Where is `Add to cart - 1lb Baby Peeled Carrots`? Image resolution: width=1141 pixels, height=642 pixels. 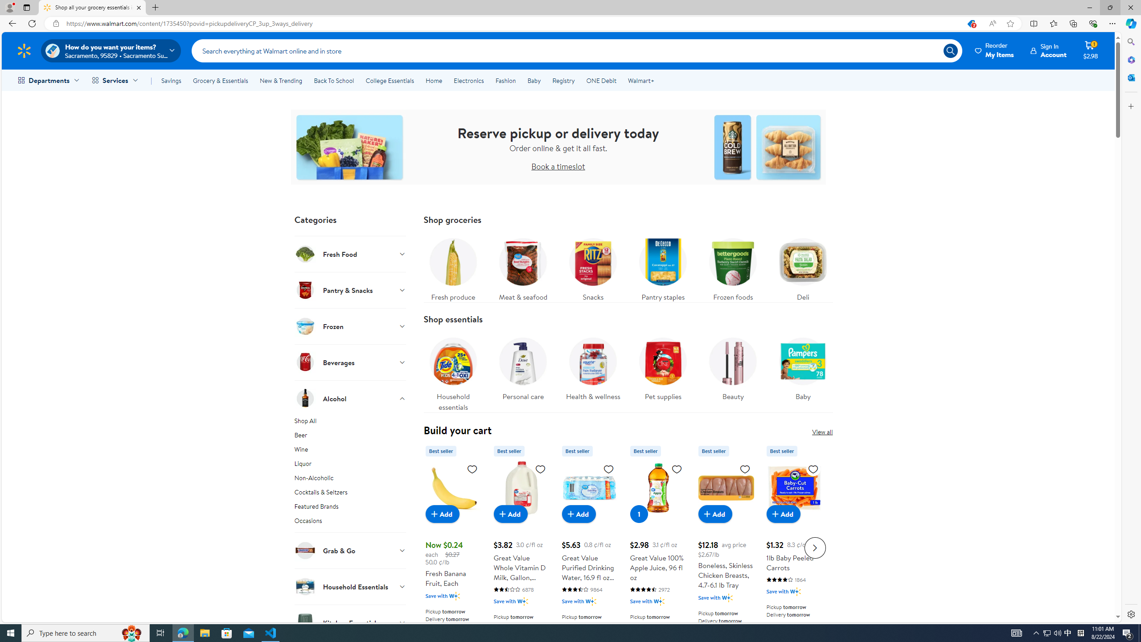 Add to cart - 1lb Baby Peeled Carrots is located at coordinates (783, 514).